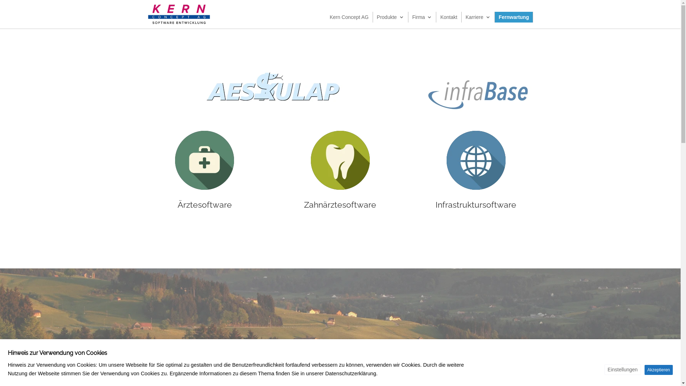 The width and height of the screenshot is (686, 386). Describe the element at coordinates (391, 17) in the screenshot. I see `Produkte` at that location.